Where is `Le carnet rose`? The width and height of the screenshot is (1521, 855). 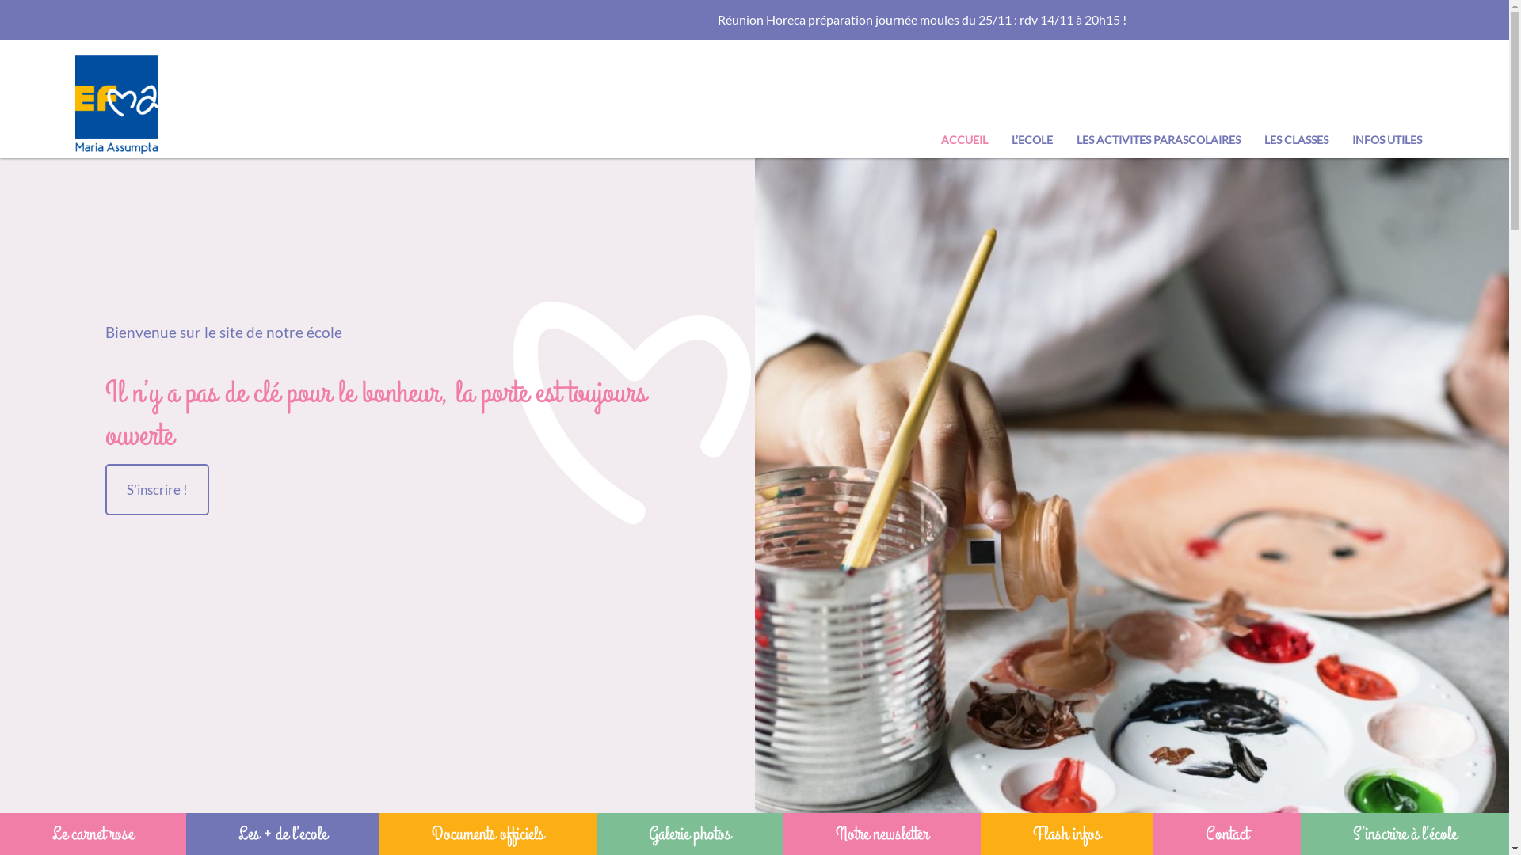 Le carnet rose is located at coordinates (93, 834).